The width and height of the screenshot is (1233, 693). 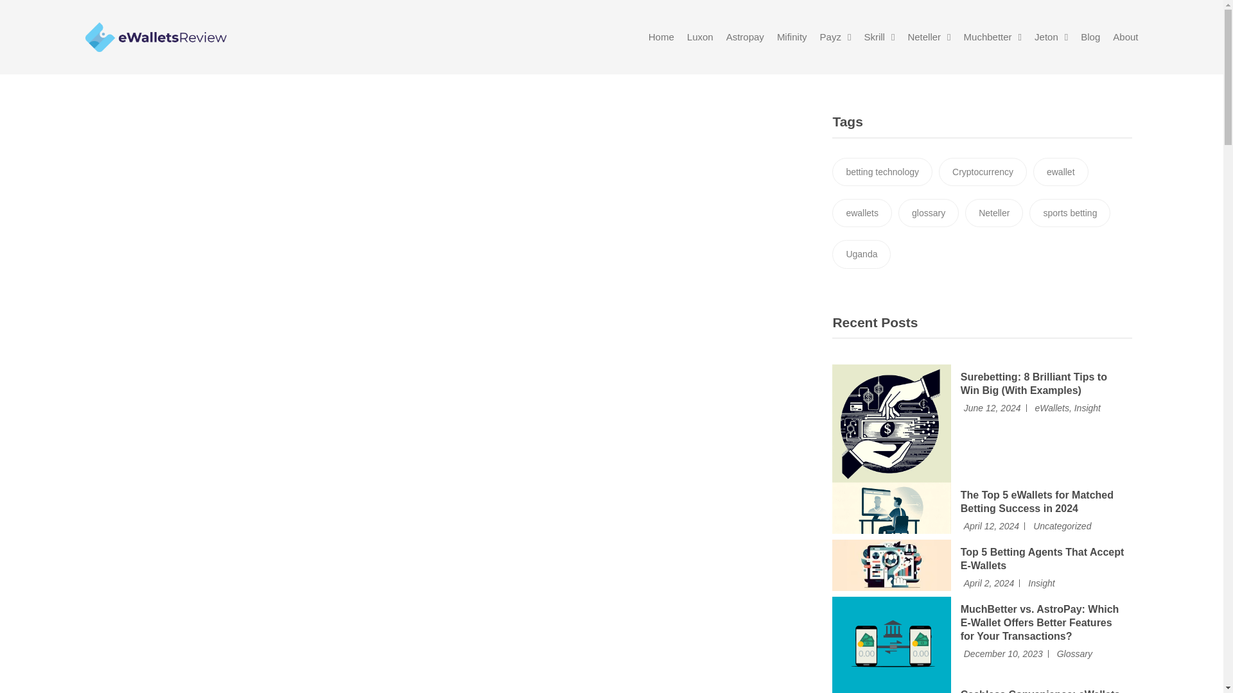 What do you see at coordinates (993, 37) in the screenshot?
I see `Muchbetter` at bounding box center [993, 37].